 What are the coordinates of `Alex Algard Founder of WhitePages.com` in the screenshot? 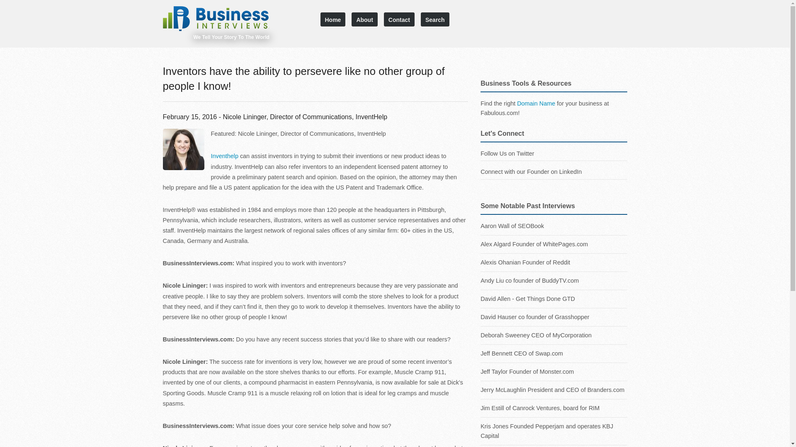 It's located at (554, 244).